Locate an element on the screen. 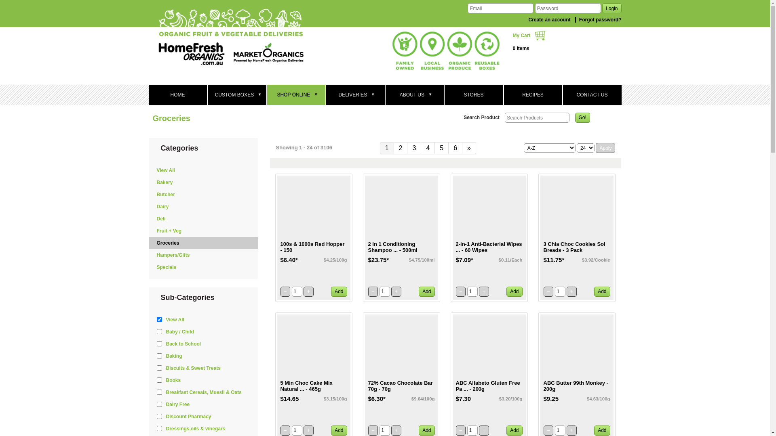 The height and width of the screenshot is (436, 776). CONTACT US is located at coordinates (592, 95).